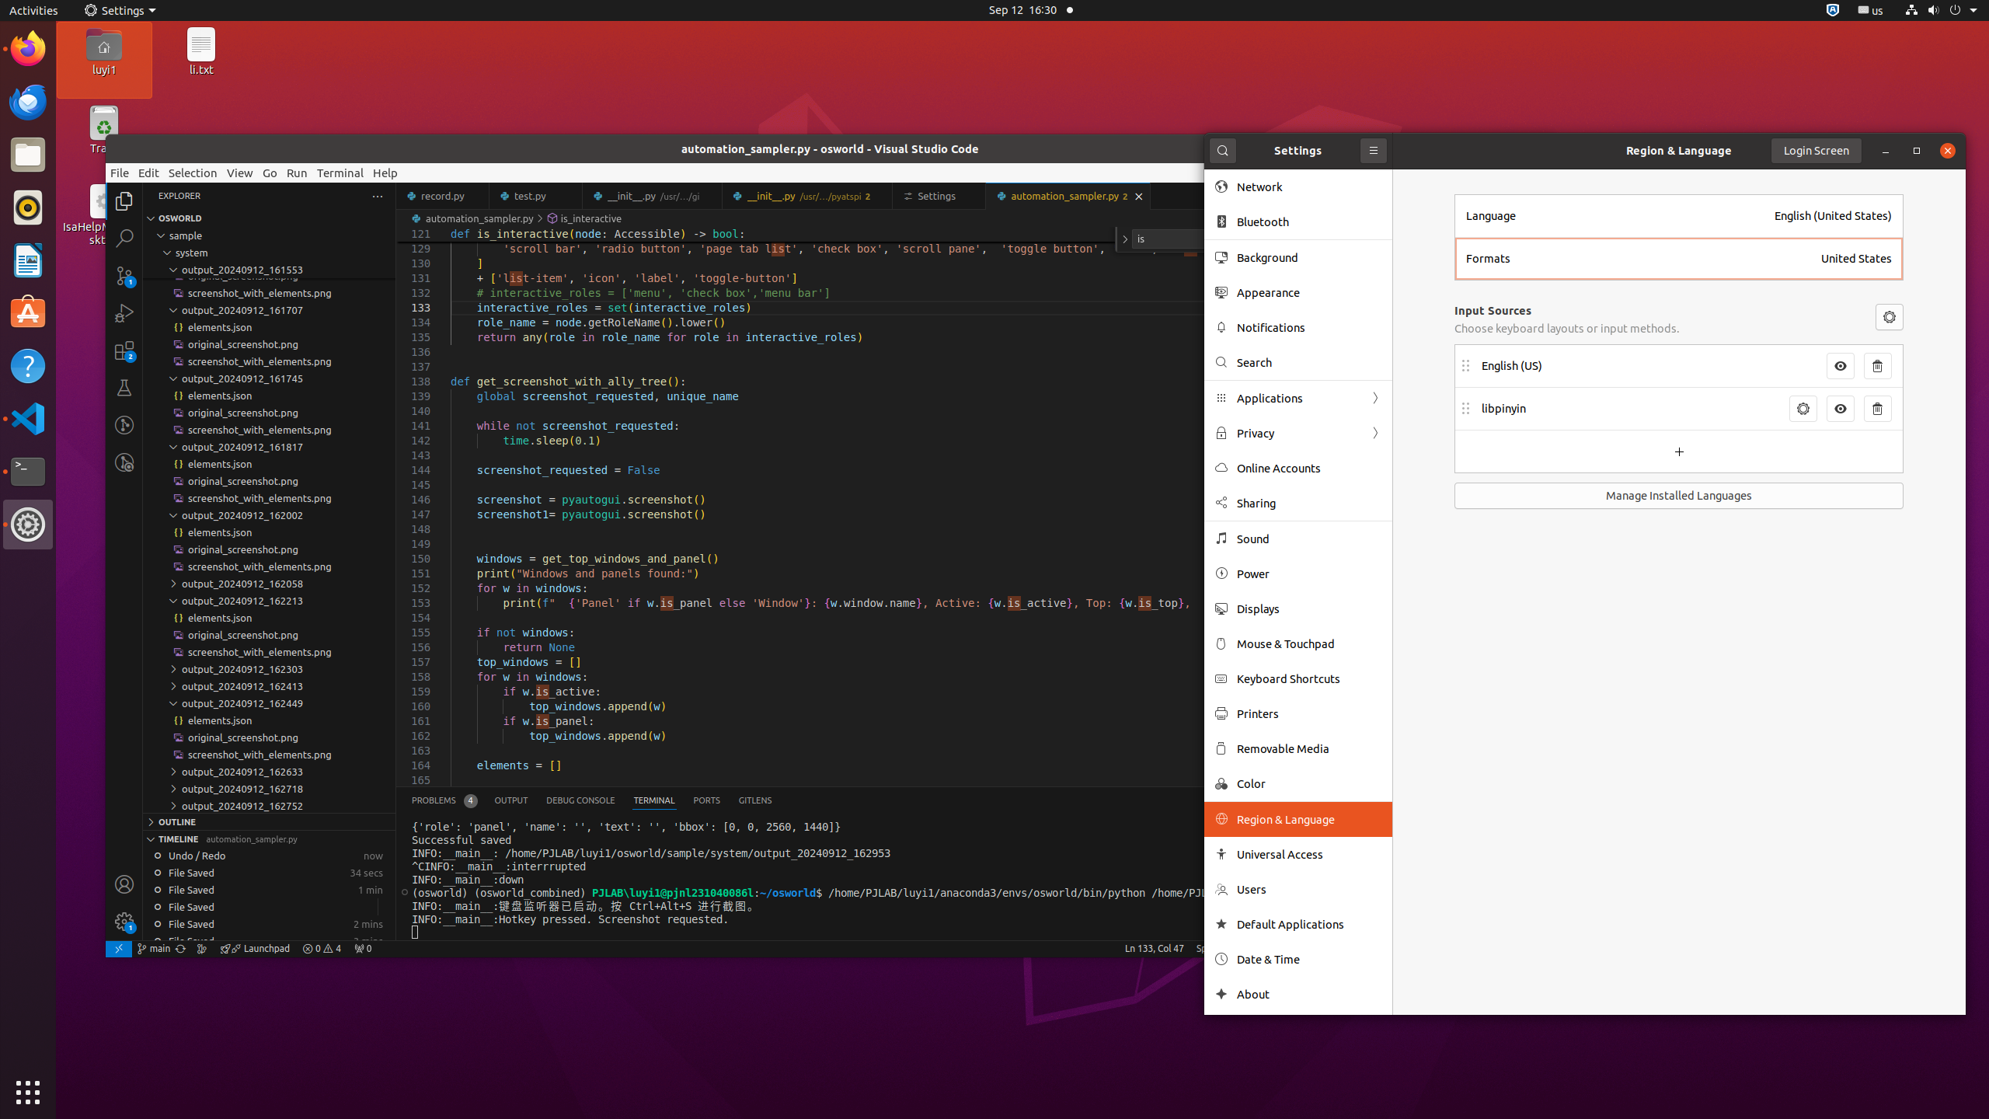 The width and height of the screenshot is (1989, 1119). Describe the element at coordinates (104, 233) in the screenshot. I see `IsaHelpMain.desktop` at that location.